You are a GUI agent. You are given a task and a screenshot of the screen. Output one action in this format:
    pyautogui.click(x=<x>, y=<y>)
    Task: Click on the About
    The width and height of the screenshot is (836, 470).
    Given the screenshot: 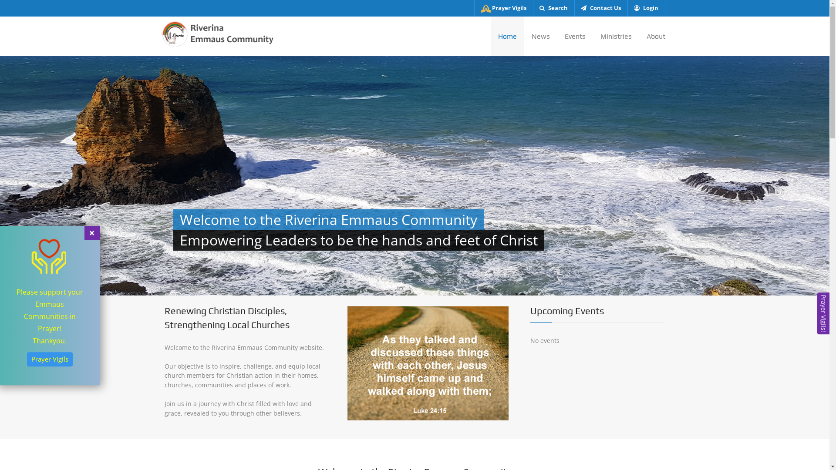 What is the action you would take?
    pyautogui.click(x=652, y=37)
    